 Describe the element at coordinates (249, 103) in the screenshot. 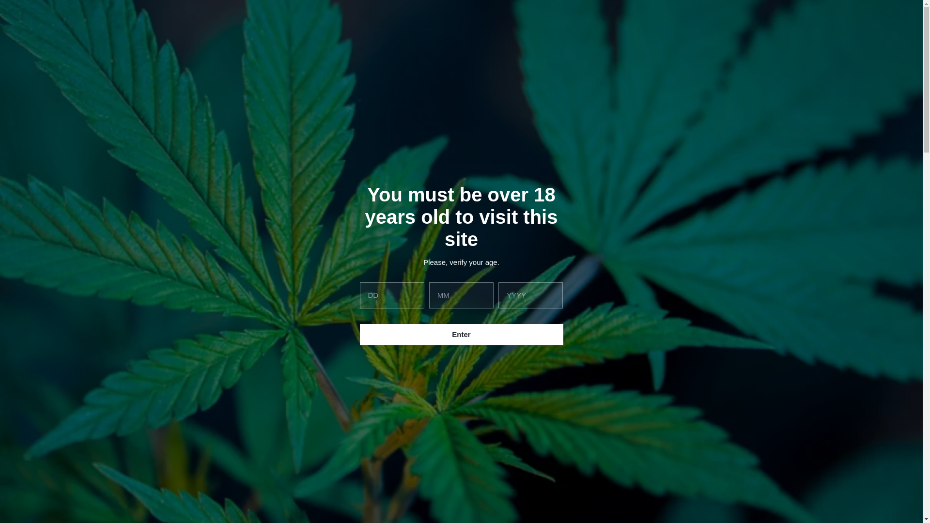

I see `All Posts` at that location.